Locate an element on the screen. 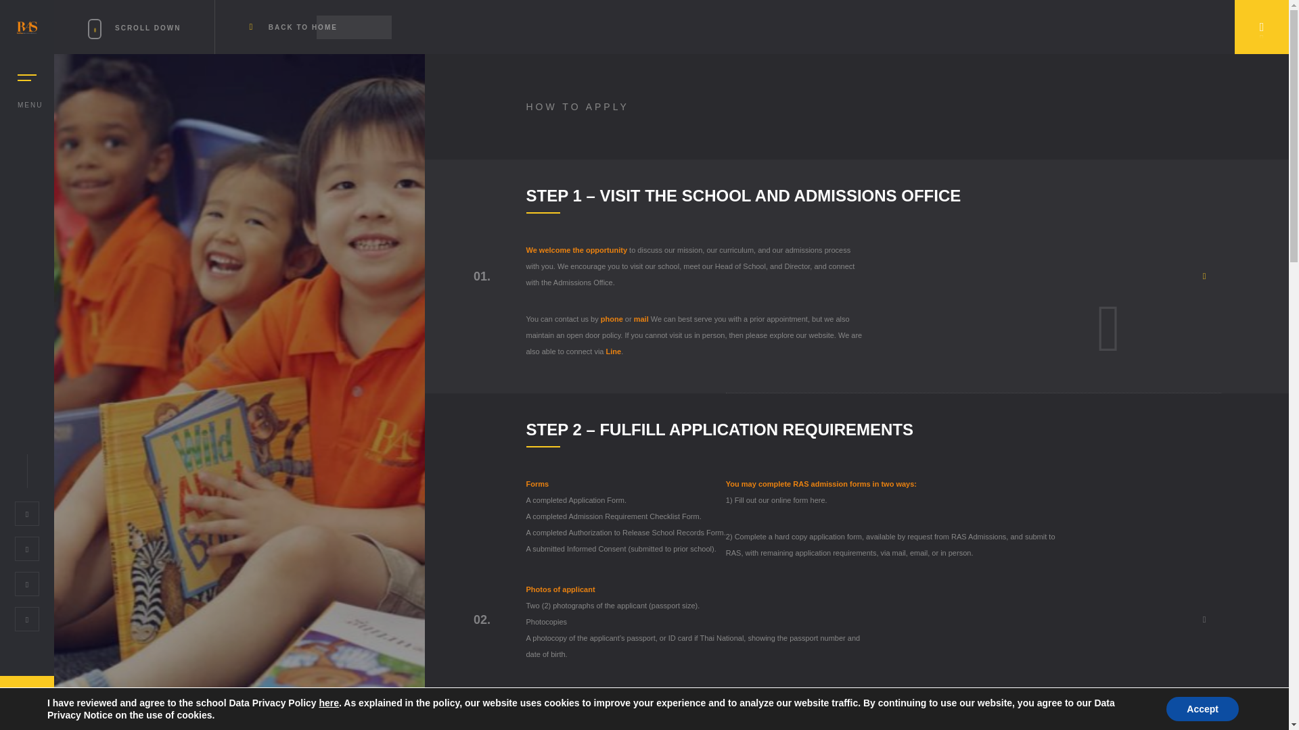 Image resolution: width=1299 pixels, height=730 pixels. BACK TO HOME is located at coordinates (294, 27).